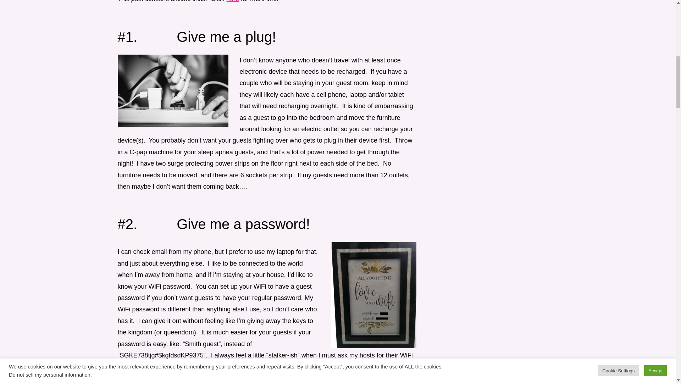 This screenshot has width=681, height=383. I want to click on here, so click(233, 1).